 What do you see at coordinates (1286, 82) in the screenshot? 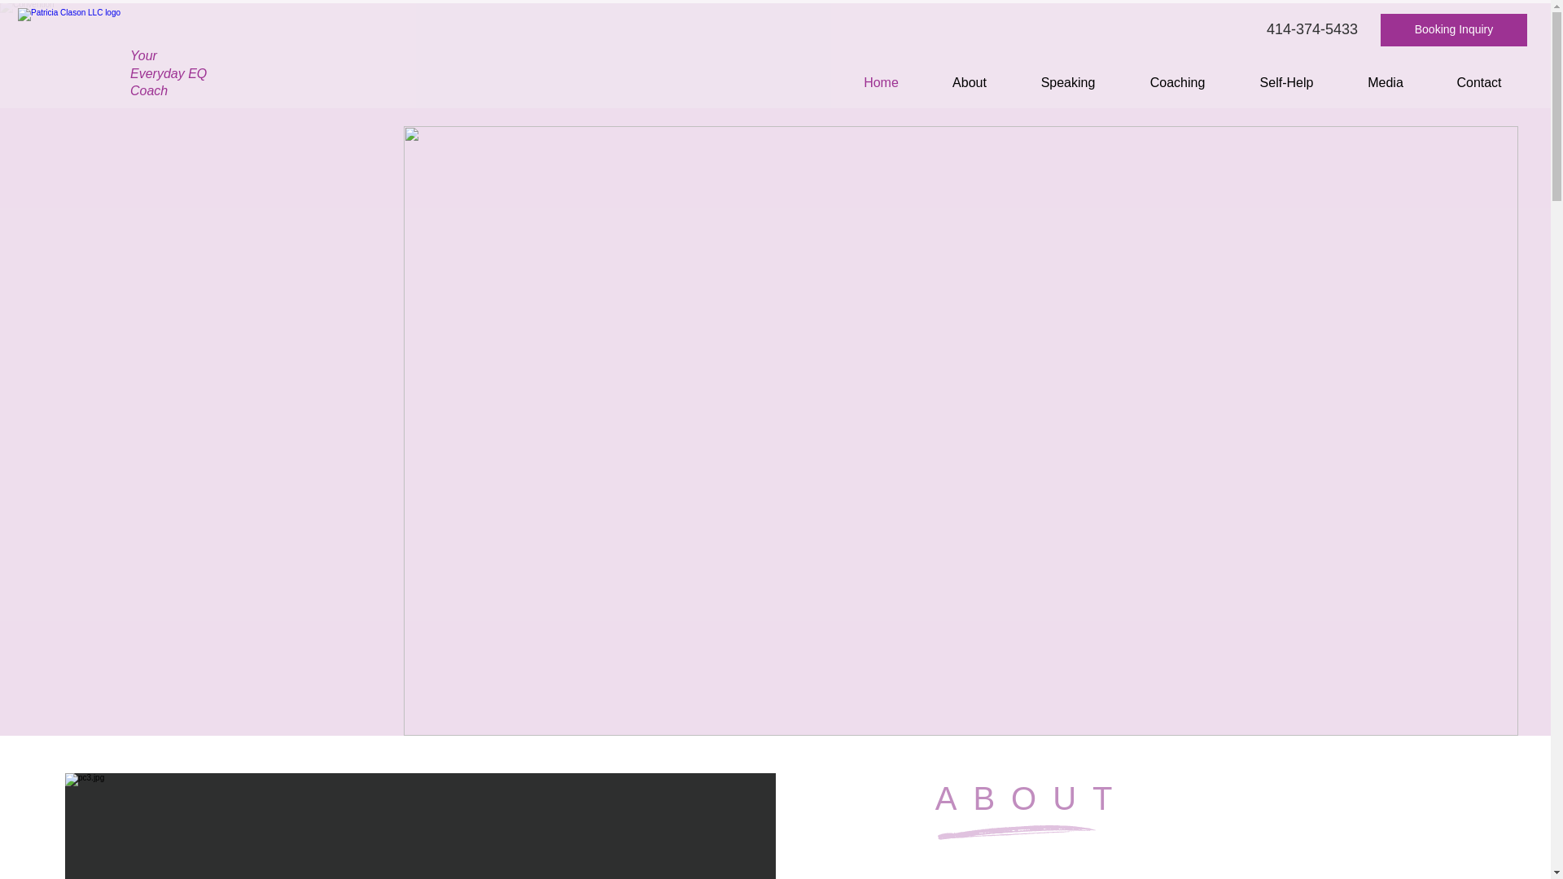
I see `Self-Help` at bounding box center [1286, 82].